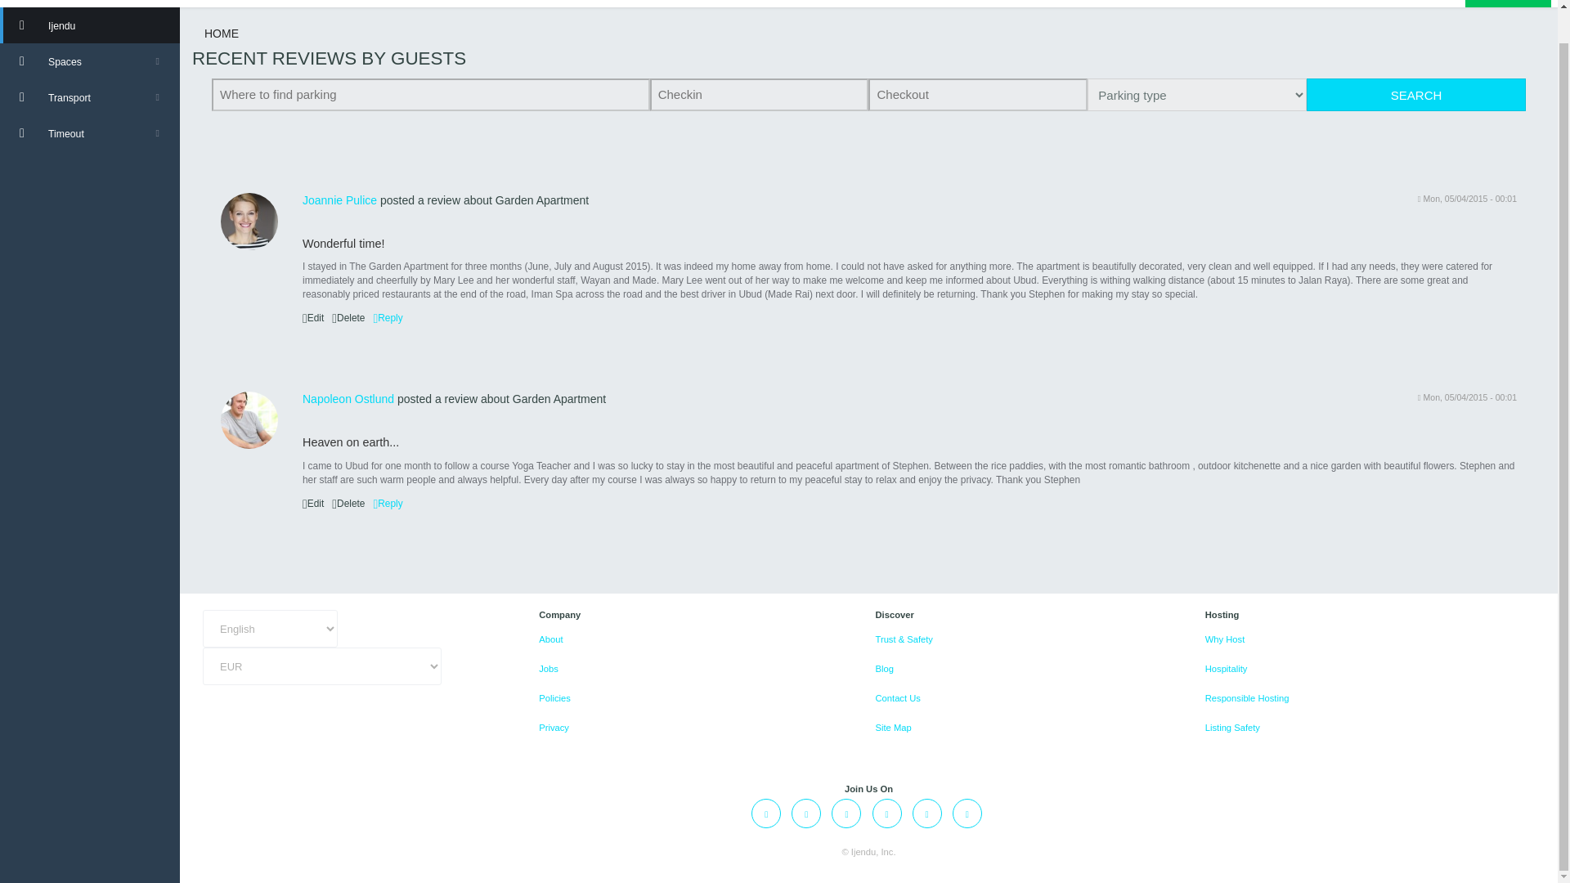 Image resolution: width=1570 pixels, height=883 pixels. Describe the element at coordinates (90, 25) in the screenshot. I see `Ijendu` at that location.